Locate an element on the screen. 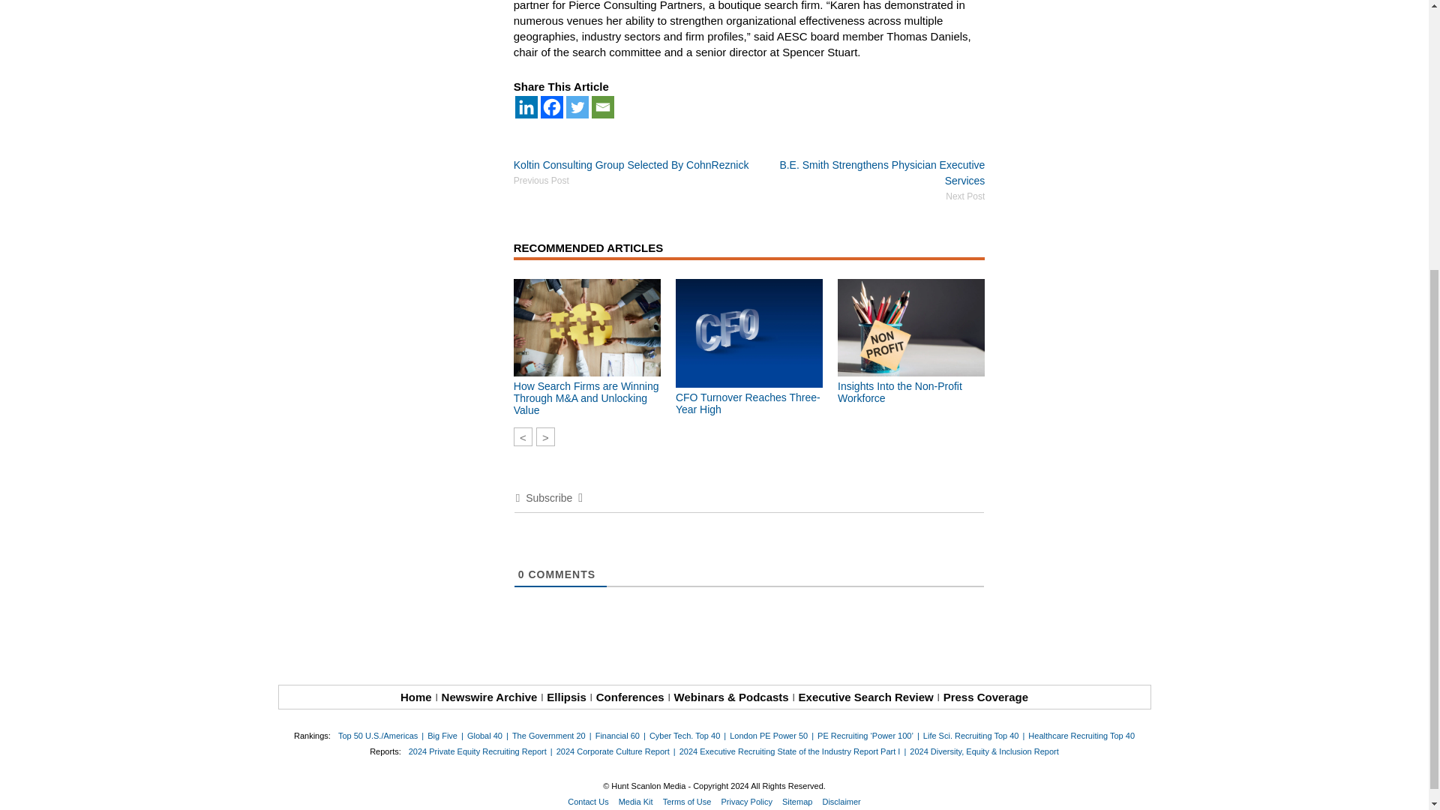  Email is located at coordinates (603, 106).